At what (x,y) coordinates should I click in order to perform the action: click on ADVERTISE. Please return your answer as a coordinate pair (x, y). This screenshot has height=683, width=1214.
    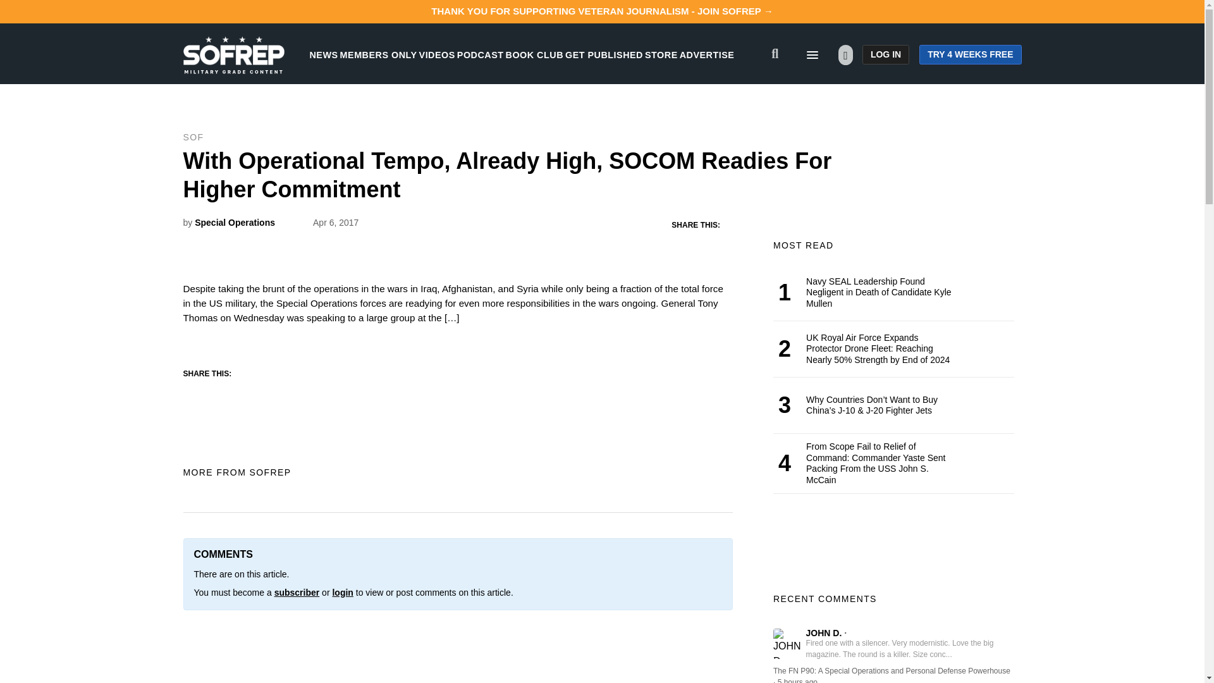
    Looking at the image, I should click on (707, 54).